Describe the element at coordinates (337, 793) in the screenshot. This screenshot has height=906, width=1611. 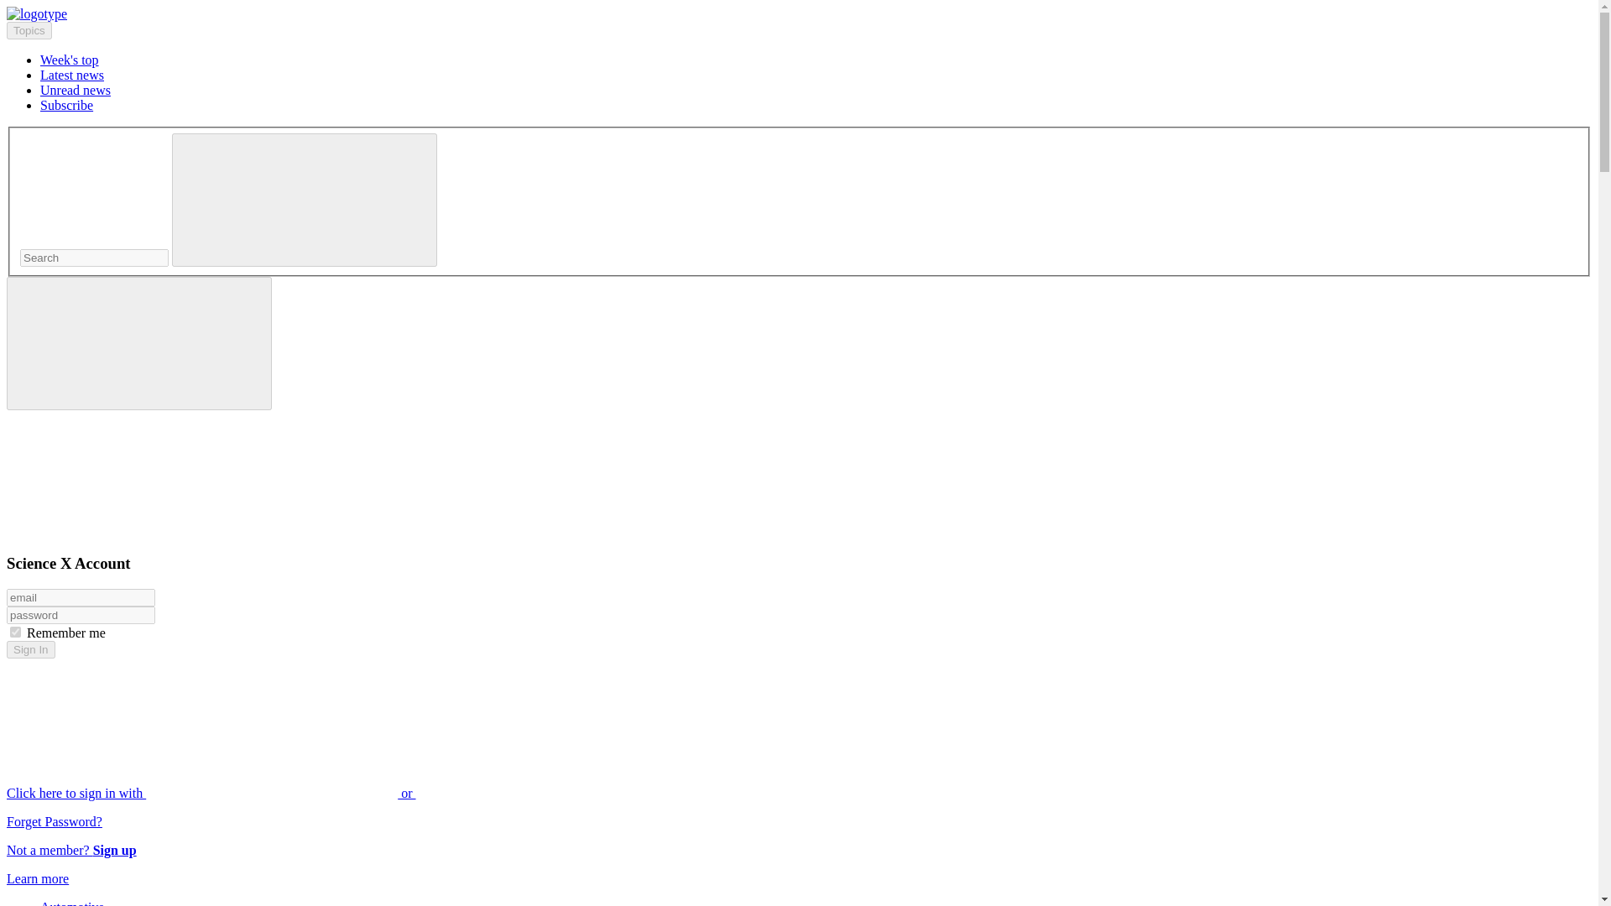
I see `Click here to sign in with or` at that location.